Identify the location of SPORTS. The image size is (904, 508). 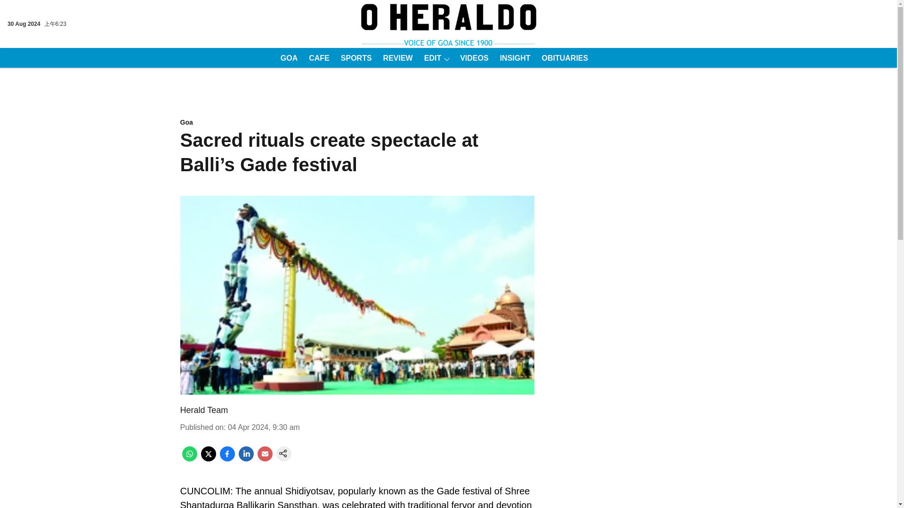
(353, 58).